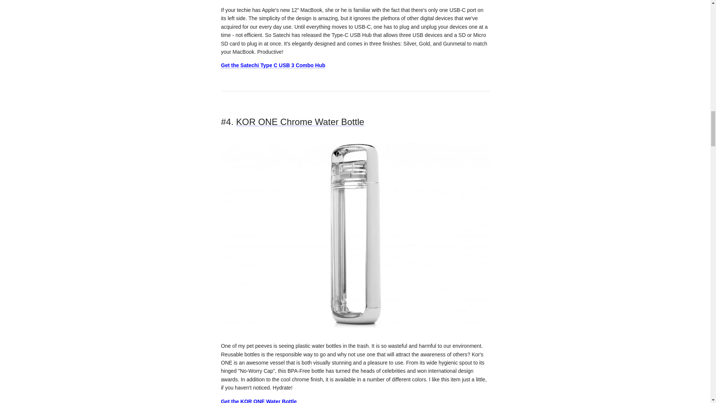 The height and width of the screenshot is (403, 716). Describe the element at coordinates (273, 65) in the screenshot. I see `Satechi Type C Combo Hub for Macbook` at that location.